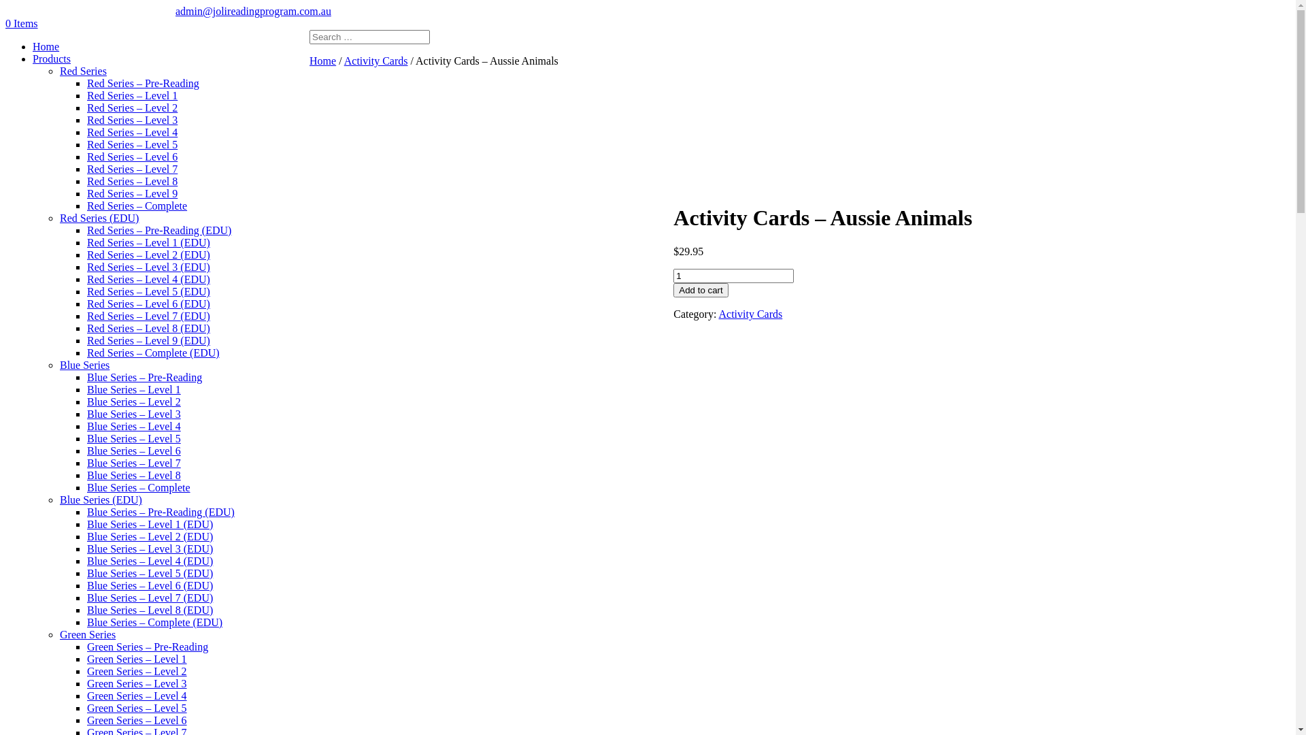 The width and height of the screenshot is (1306, 735). I want to click on Blue Series (EDU), so click(101, 500).